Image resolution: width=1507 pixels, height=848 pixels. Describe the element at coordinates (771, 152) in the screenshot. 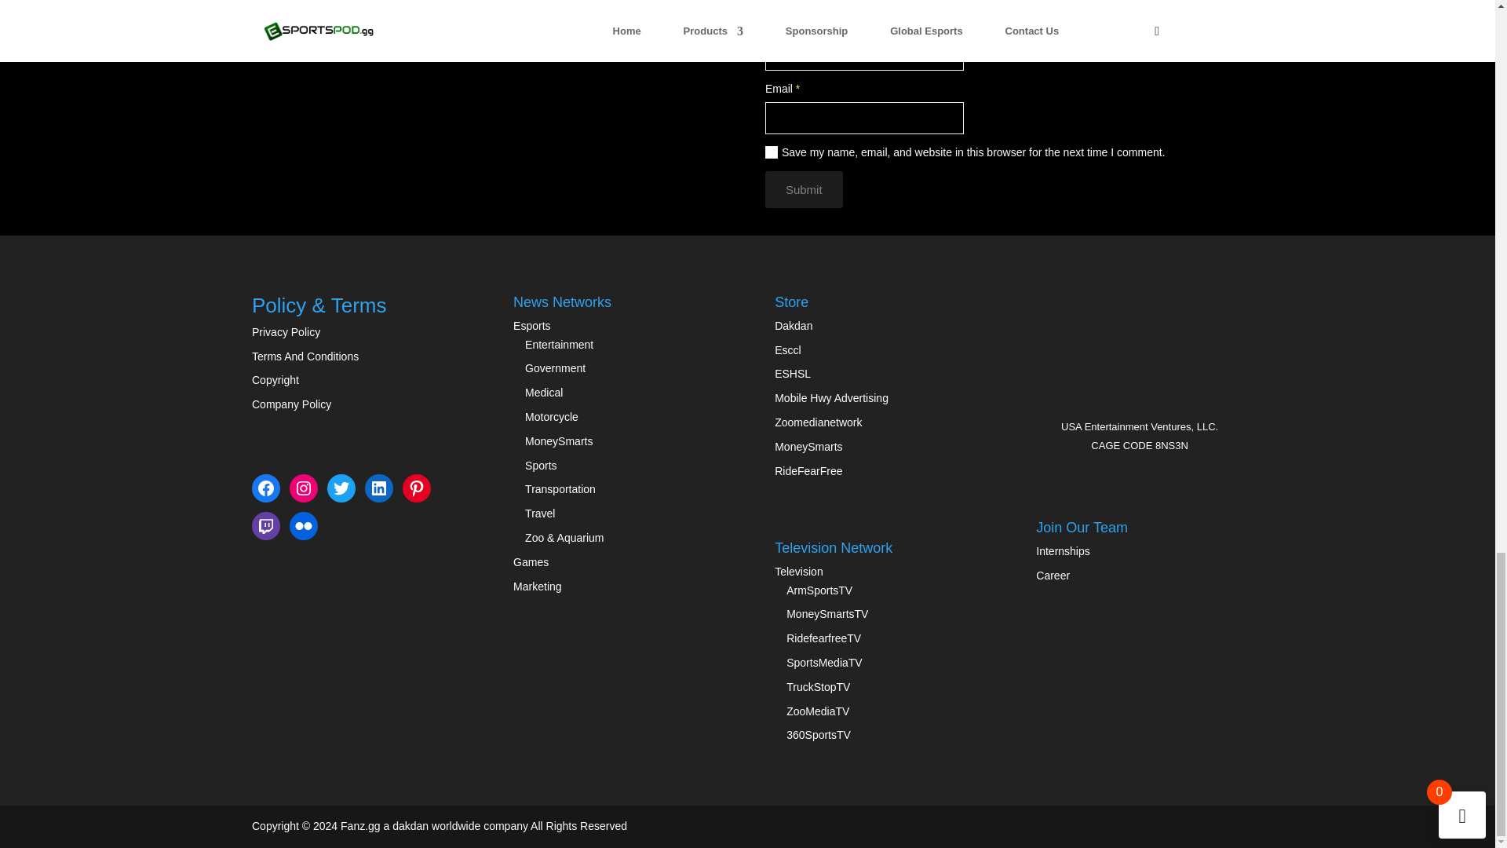

I see `yes` at that location.